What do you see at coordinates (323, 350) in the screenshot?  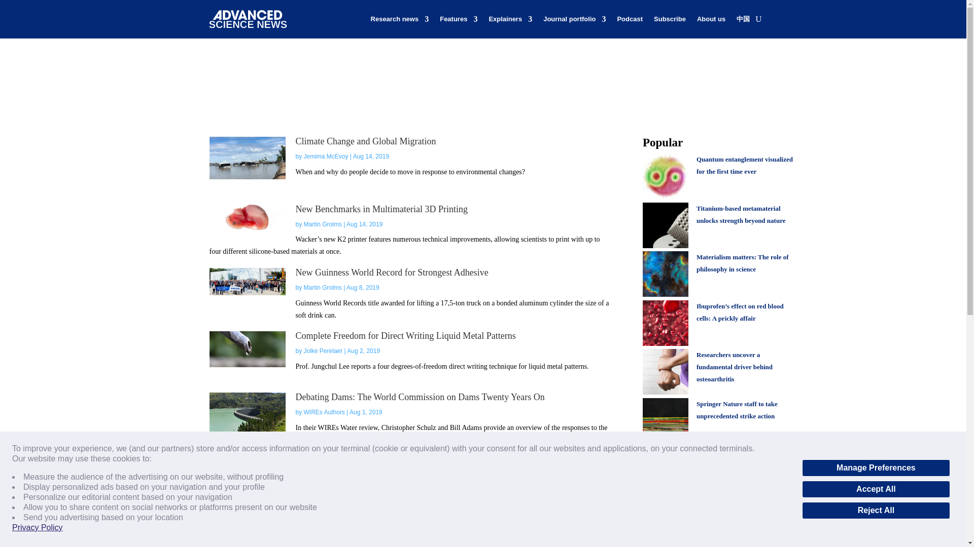 I see `Posts by Jolke Perelaer` at bounding box center [323, 350].